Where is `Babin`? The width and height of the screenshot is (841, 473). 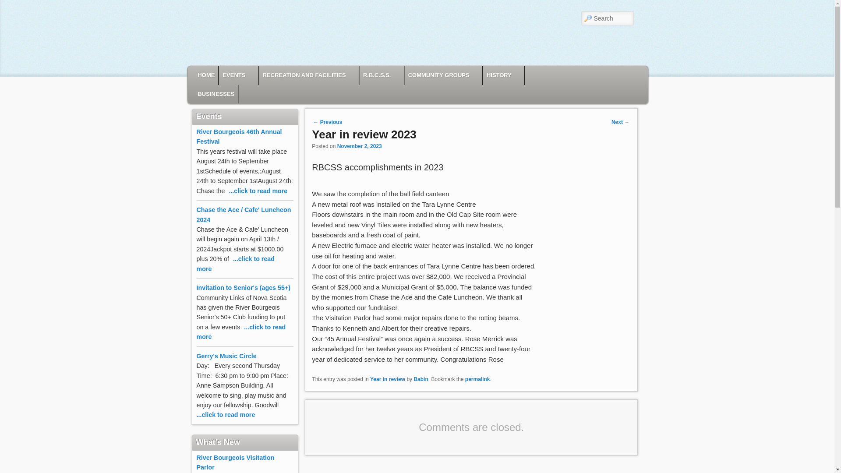
Babin is located at coordinates (420, 379).